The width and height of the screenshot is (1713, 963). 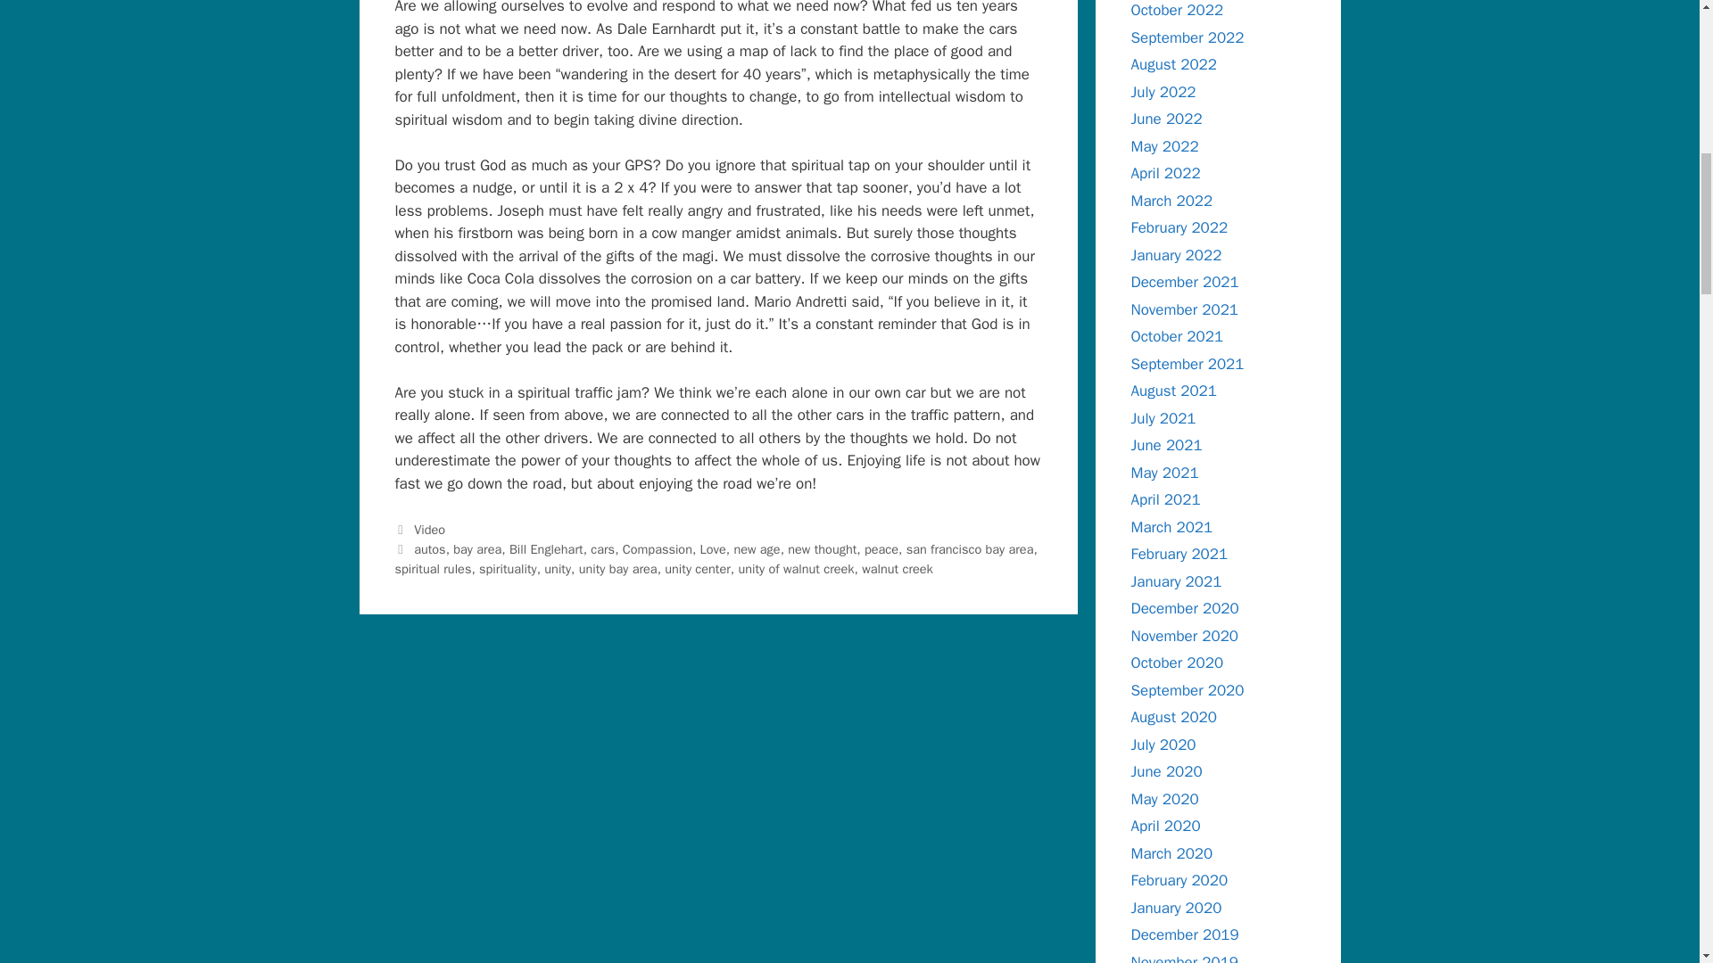 I want to click on bay area, so click(x=477, y=549).